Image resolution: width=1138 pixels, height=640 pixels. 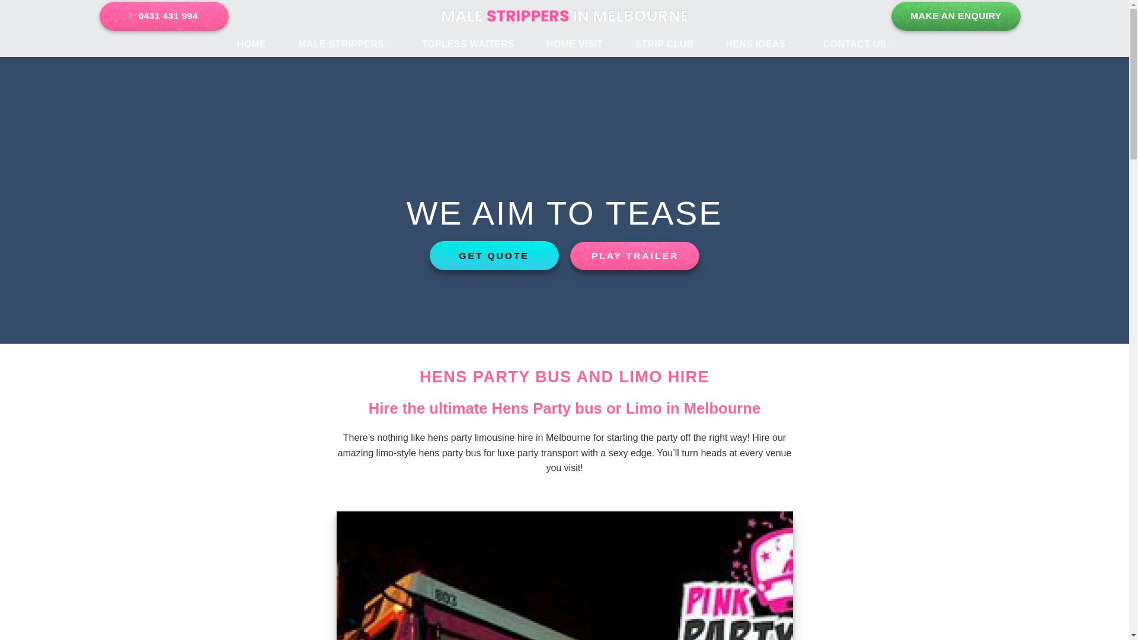 What do you see at coordinates (664, 44) in the screenshot?
I see `Male Strip clubs in melbourne` at bounding box center [664, 44].